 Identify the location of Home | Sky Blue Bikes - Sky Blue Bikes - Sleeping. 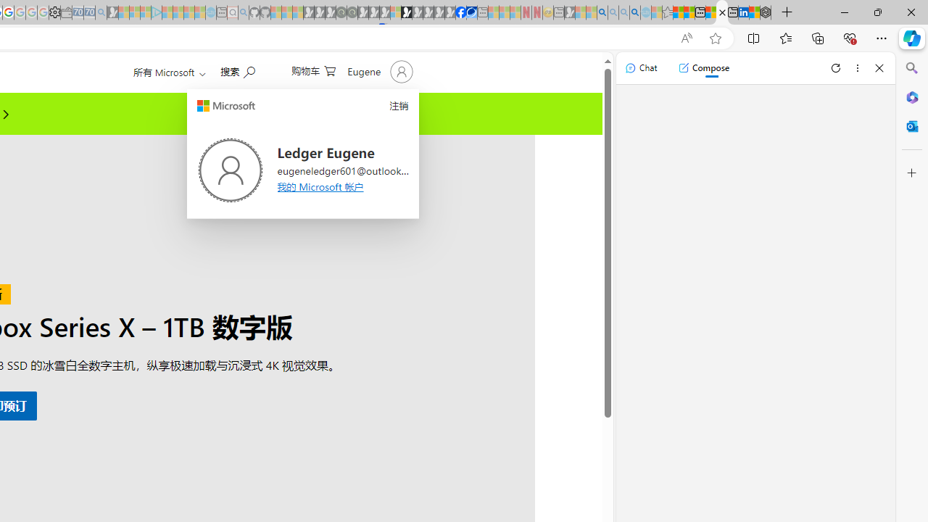
(211, 13).